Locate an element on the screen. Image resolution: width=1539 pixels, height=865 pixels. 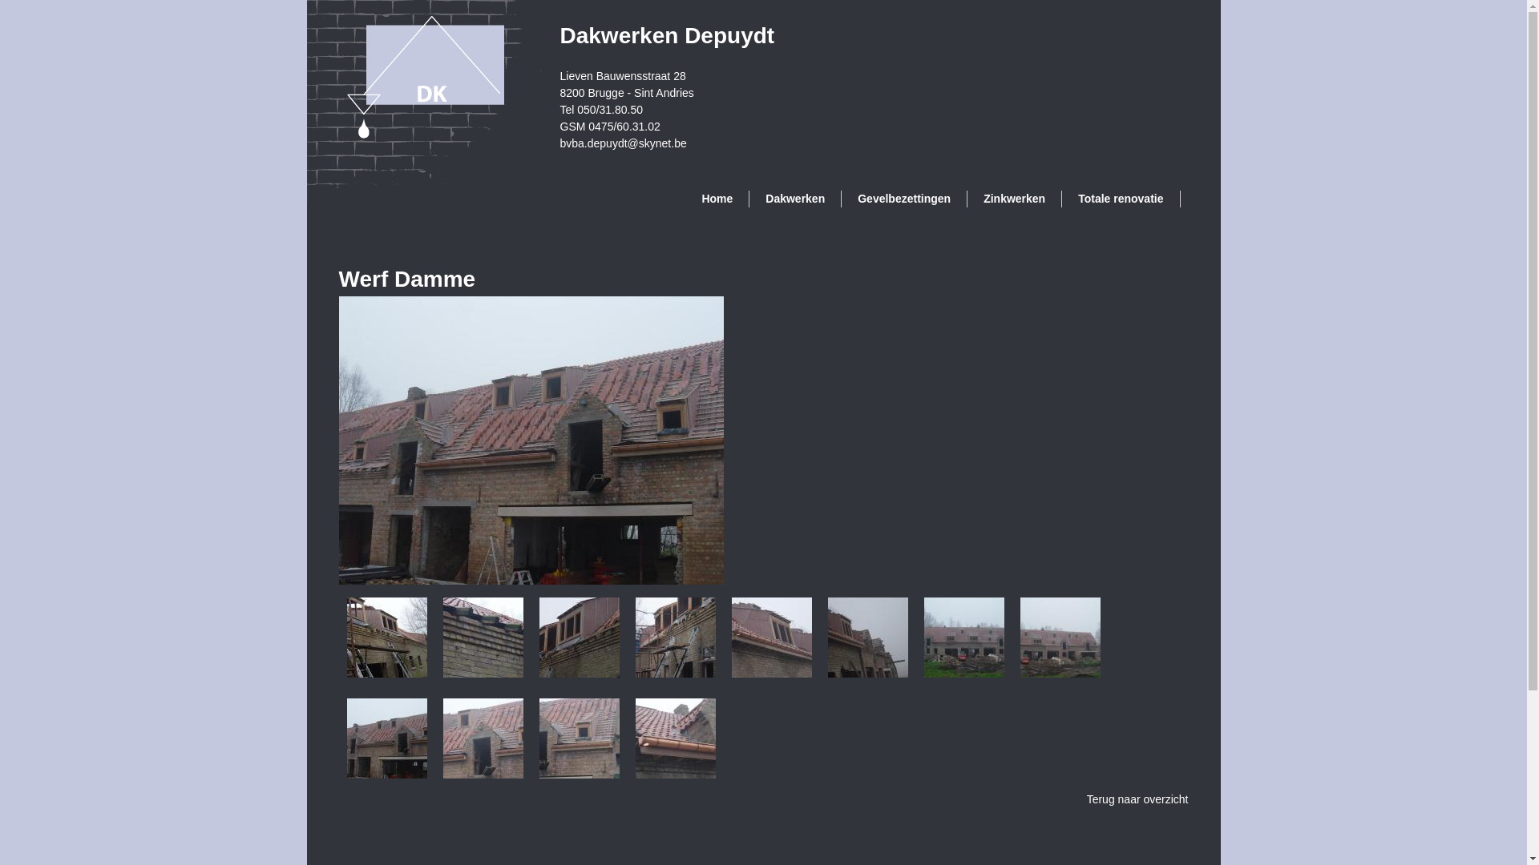
Werf Damme is located at coordinates (483, 774).